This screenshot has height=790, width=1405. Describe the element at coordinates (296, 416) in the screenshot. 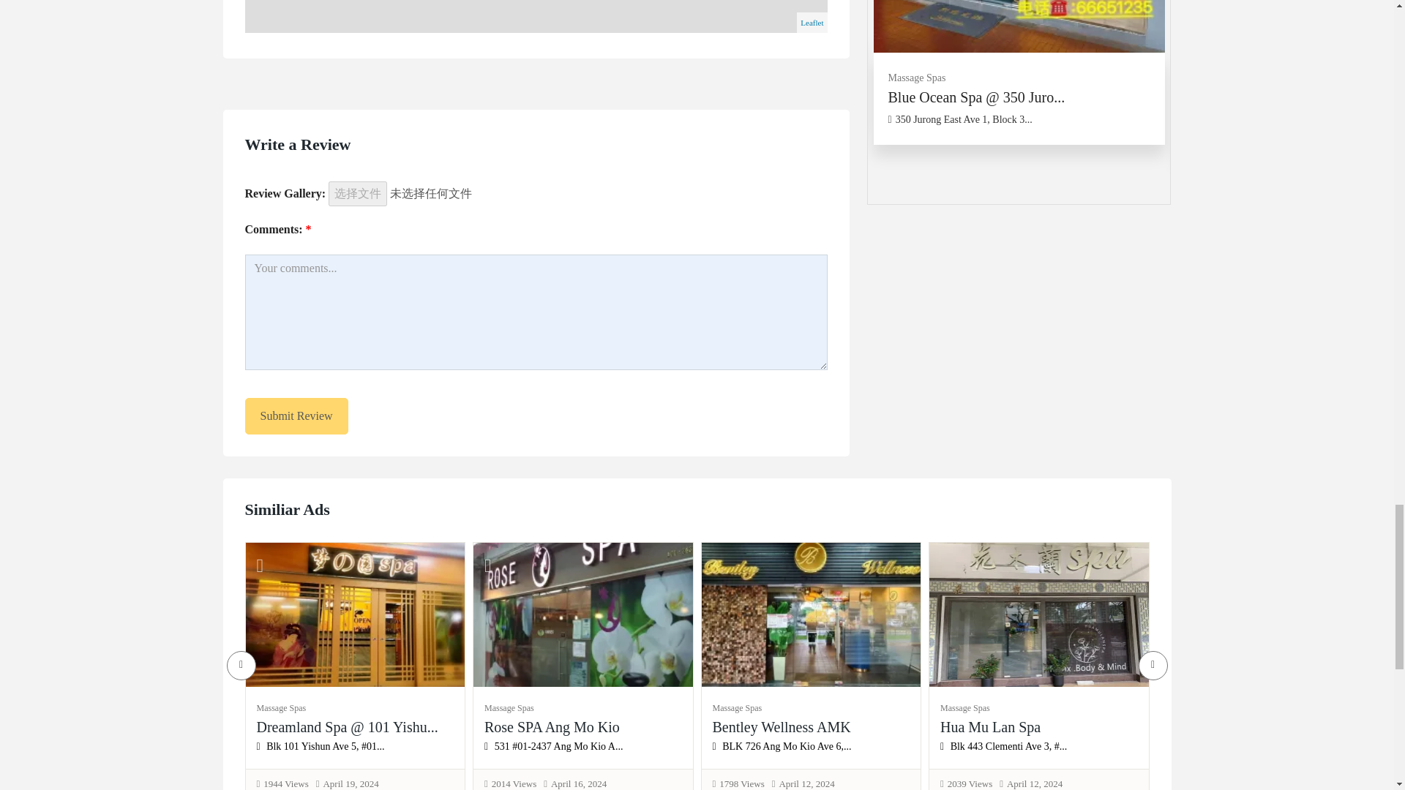

I see `Submit Review` at that location.